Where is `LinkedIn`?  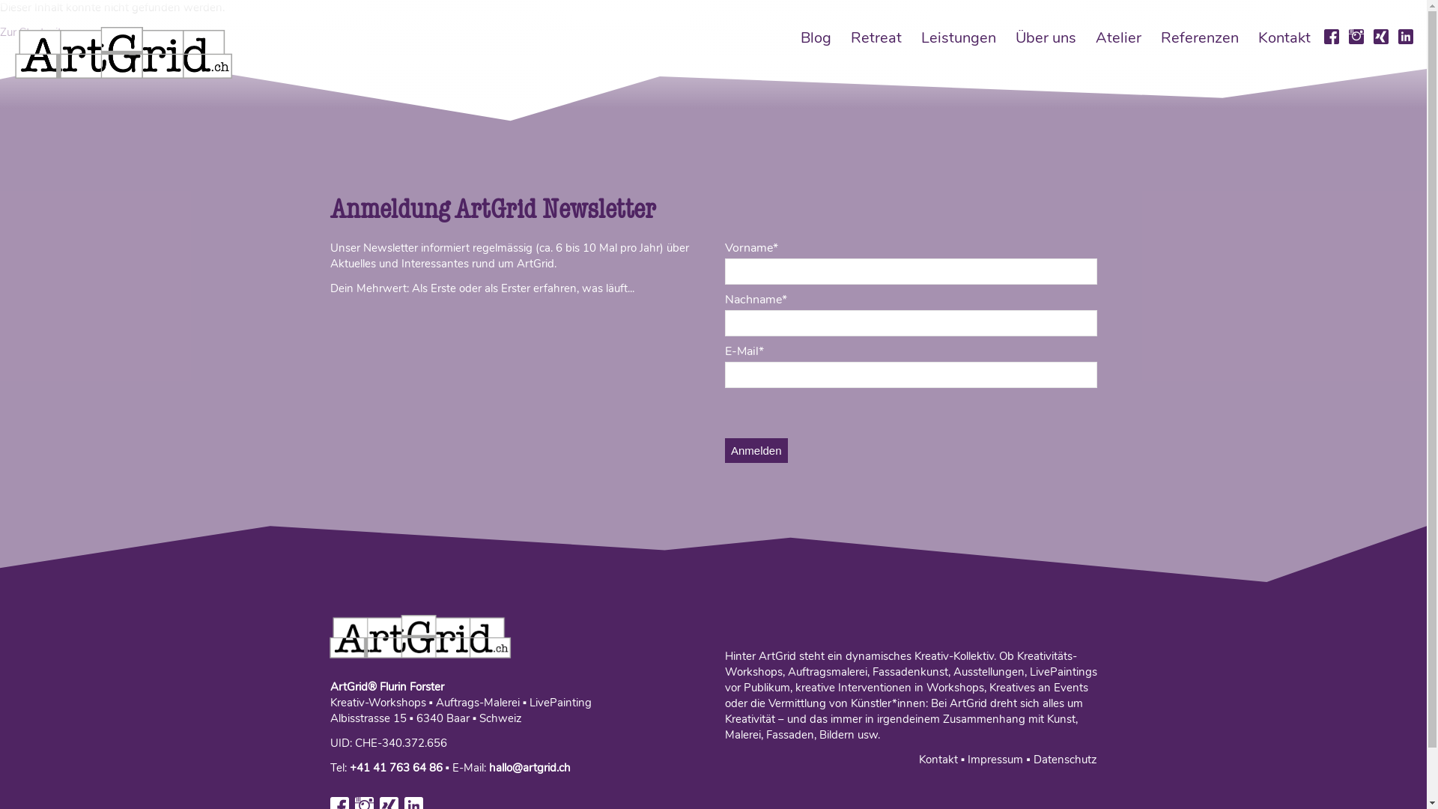
LinkedIn is located at coordinates (1406, 37).